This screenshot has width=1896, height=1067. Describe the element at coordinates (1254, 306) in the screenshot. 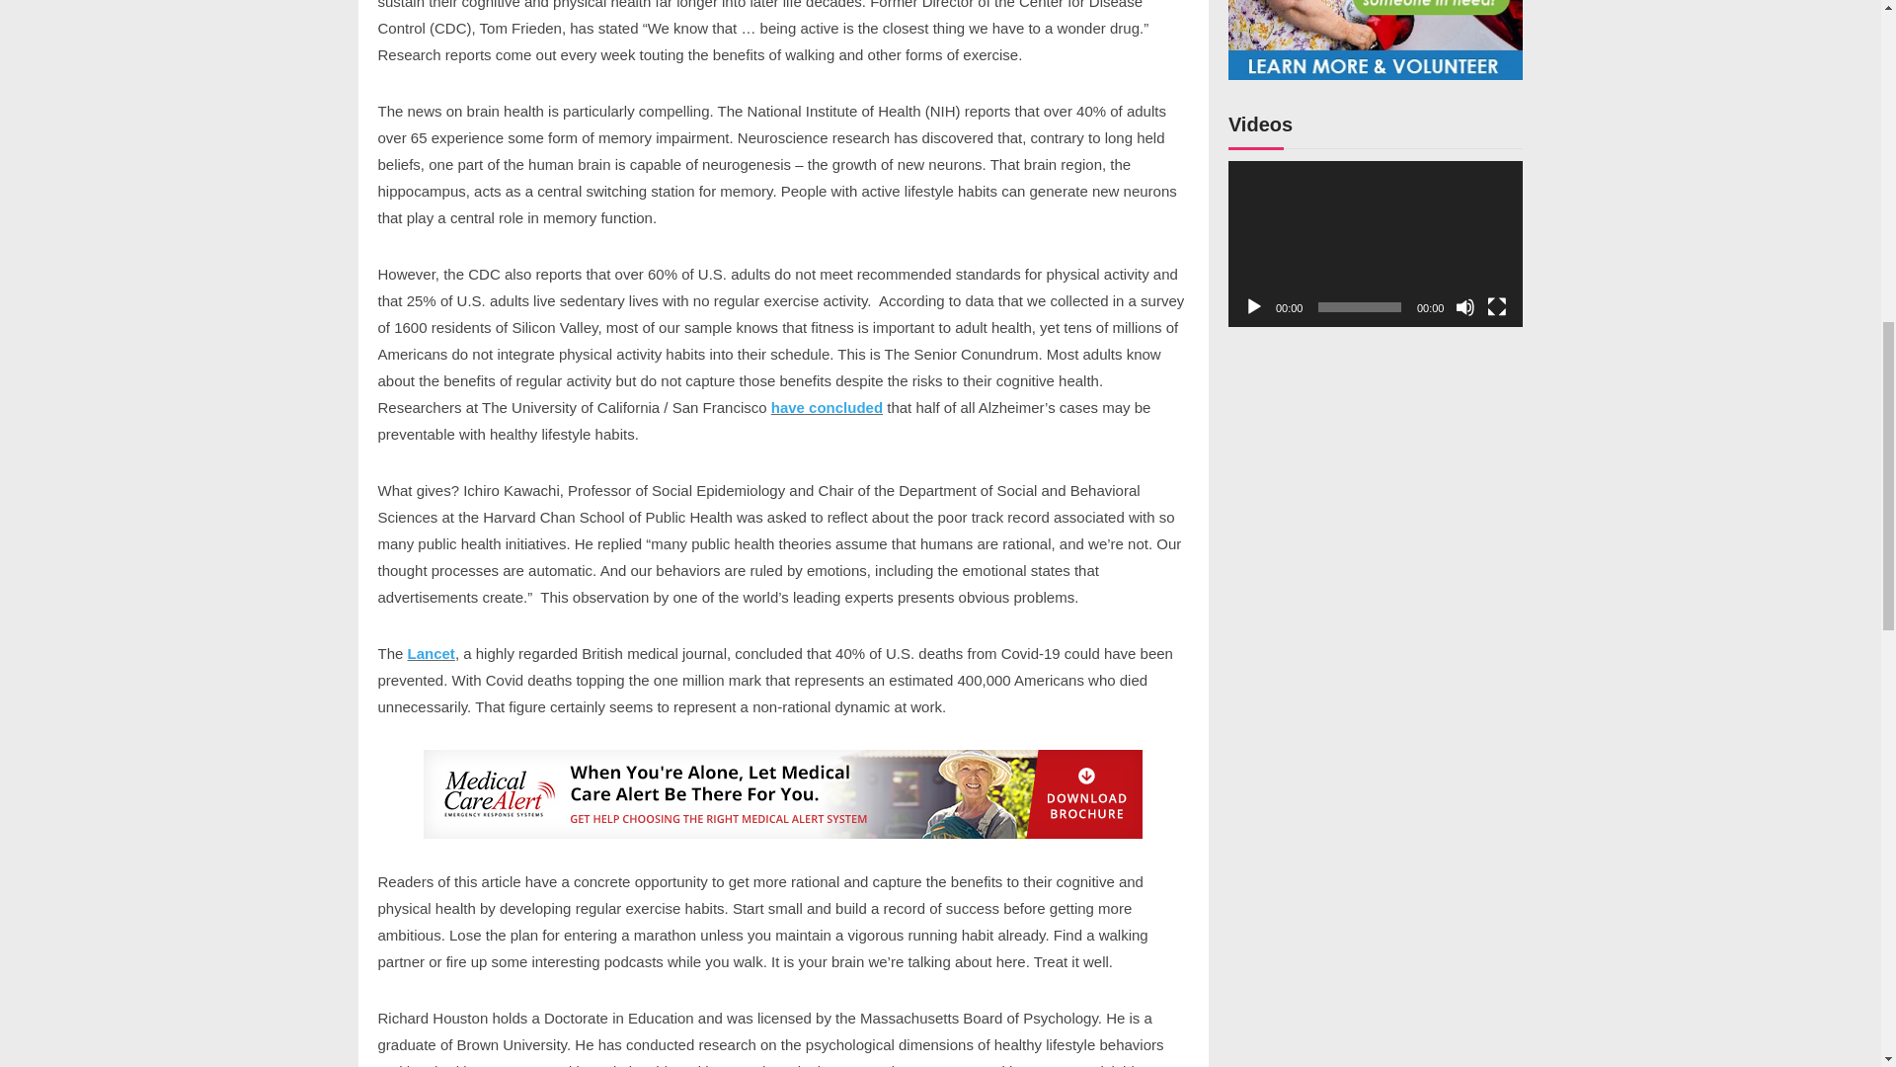

I see `Play` at that location.